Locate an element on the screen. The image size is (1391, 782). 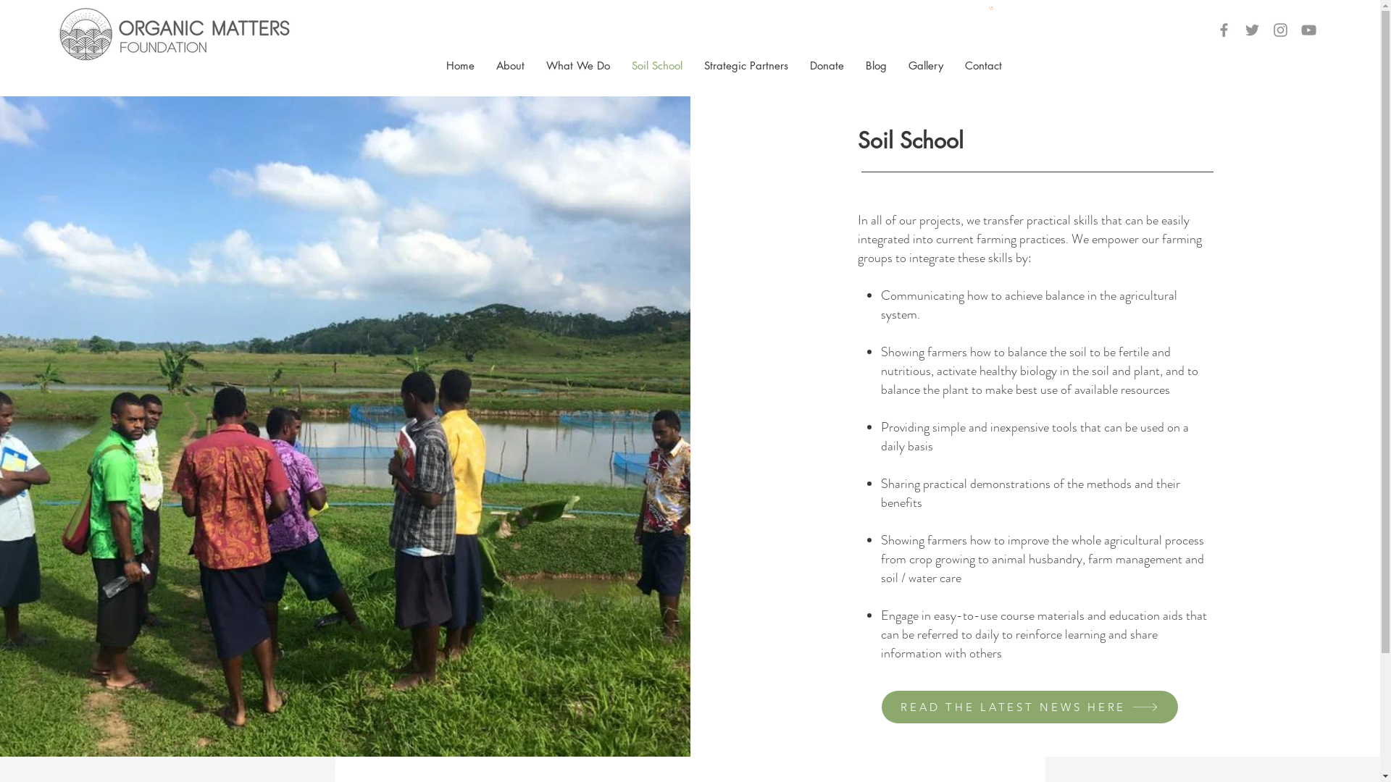
What We Do is located at coordinates (578, 65).